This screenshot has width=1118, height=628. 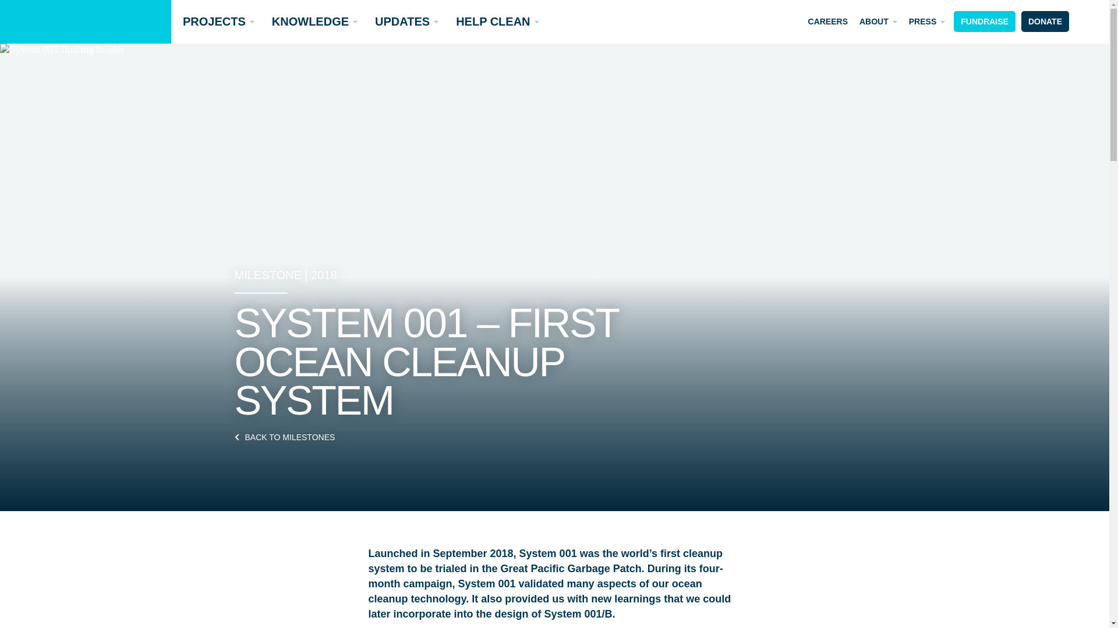 What do you see at coordinates (215, 22) in the screenshot?
I see `PROJECTS` at bounding box center [215, 22].